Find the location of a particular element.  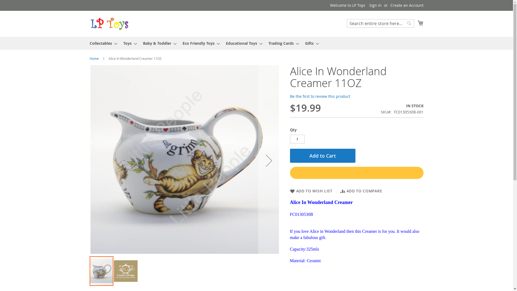

Add to Cart is located at coordinates (323, 156).